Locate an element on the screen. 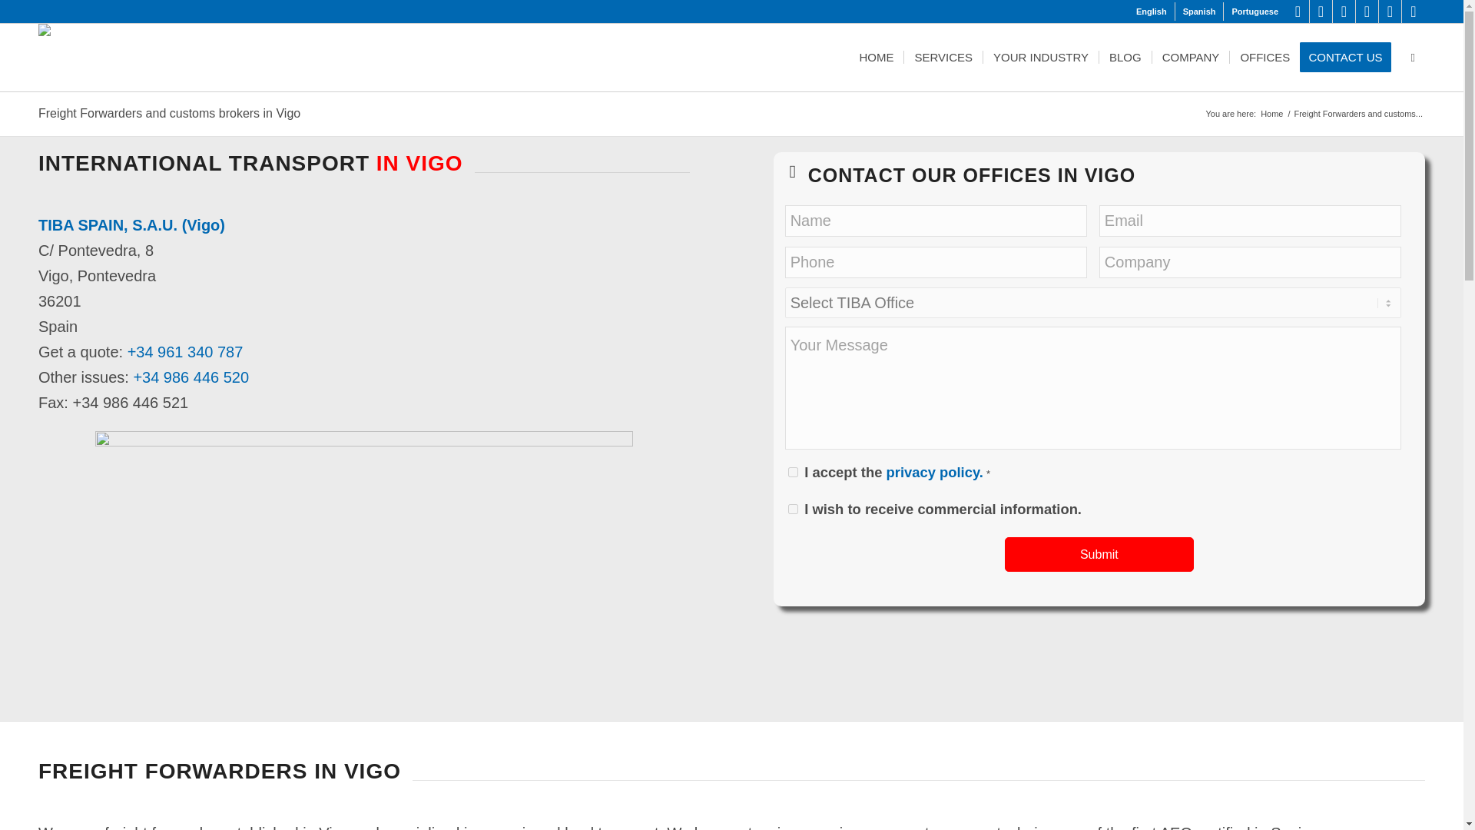 Image resolution: width=1475 pixels, height=830 pixels. SERVICES is located at coordinates (942, 57).